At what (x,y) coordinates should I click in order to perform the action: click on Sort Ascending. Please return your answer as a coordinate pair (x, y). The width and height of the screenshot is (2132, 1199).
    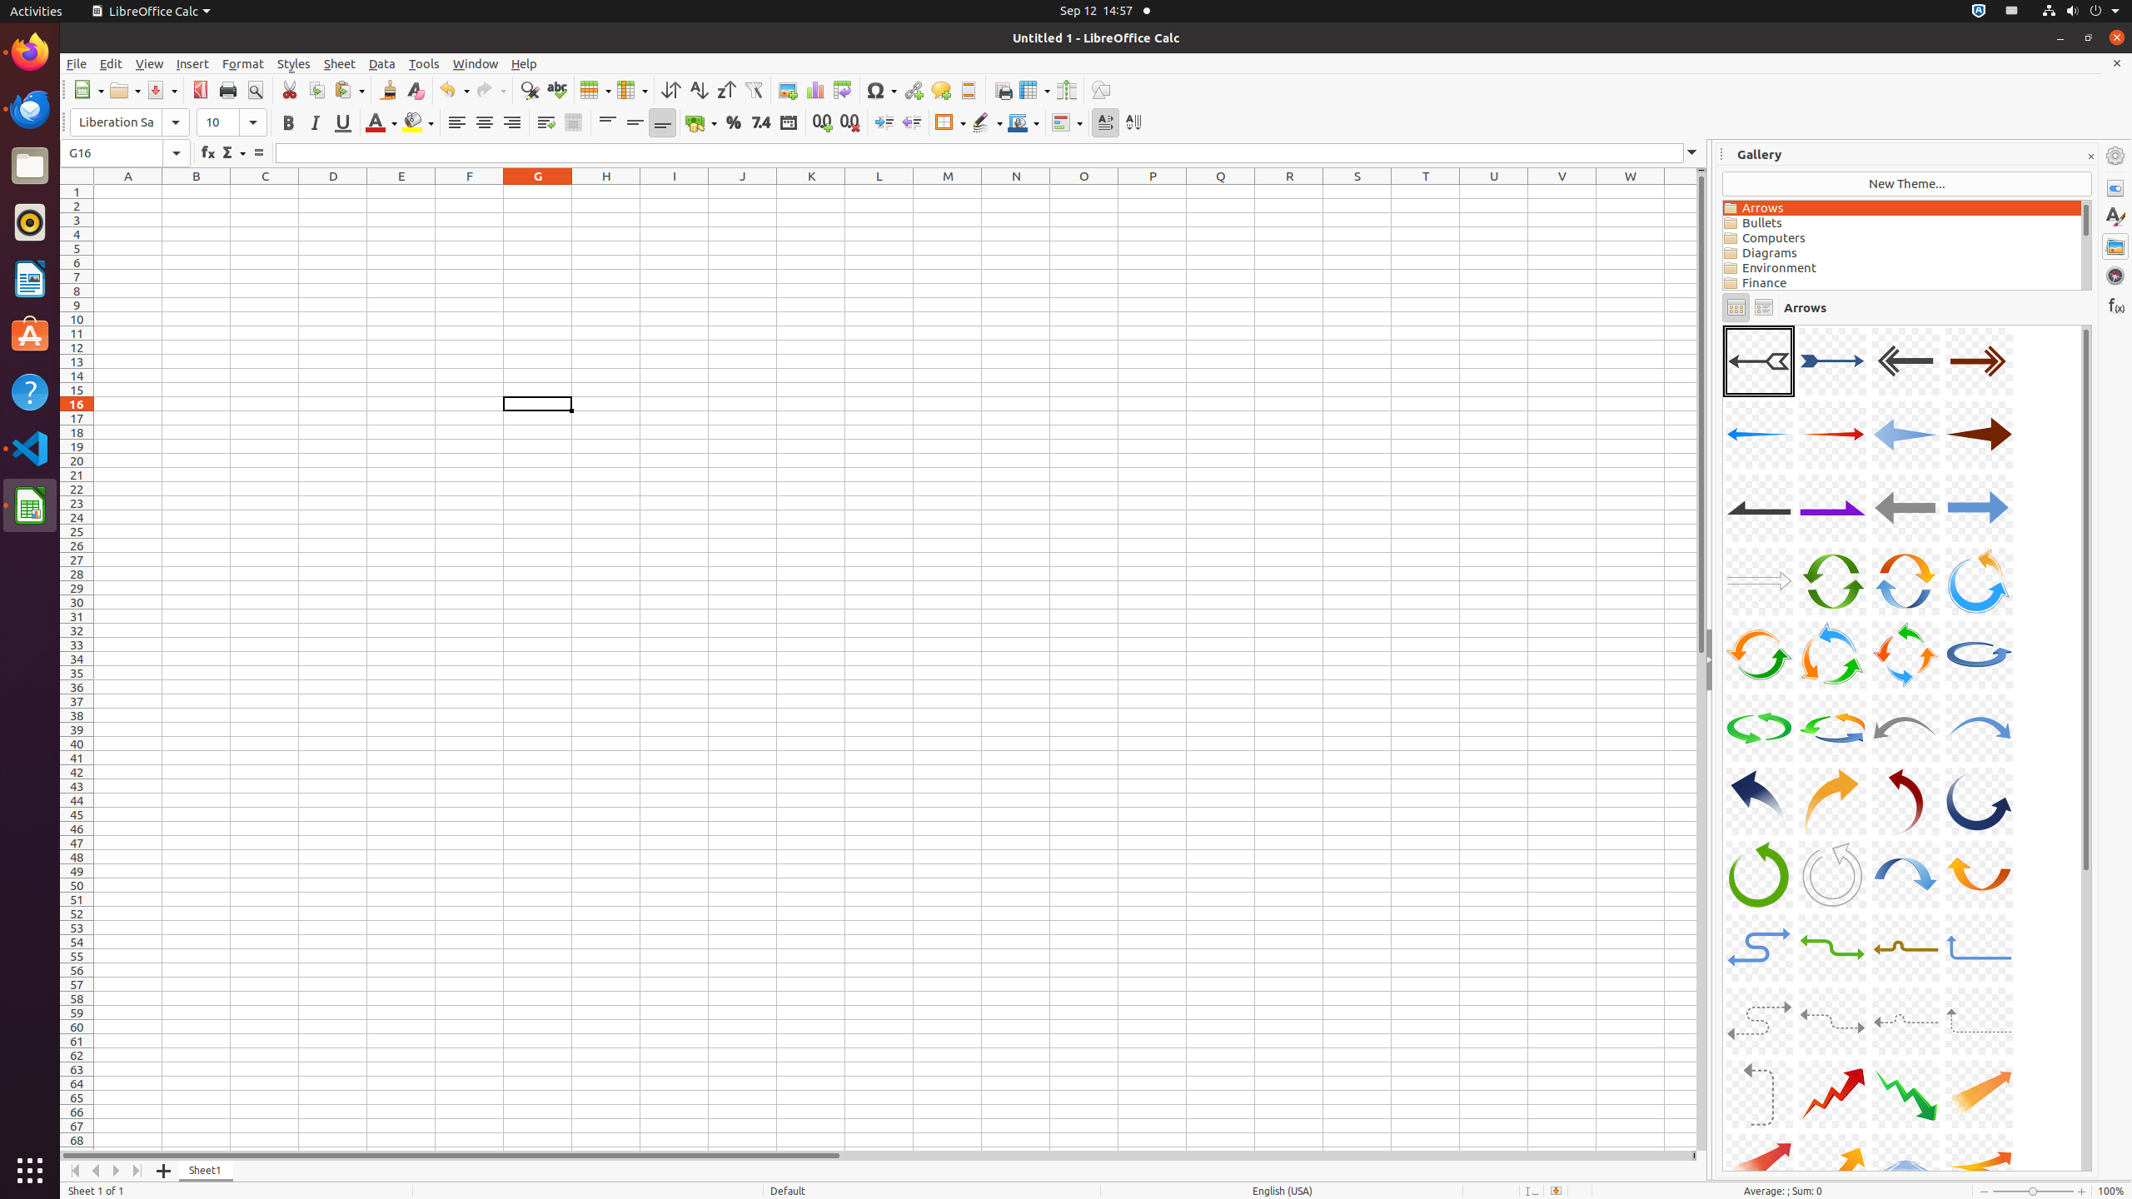
    Looking at the image, I should click on (698, 90).